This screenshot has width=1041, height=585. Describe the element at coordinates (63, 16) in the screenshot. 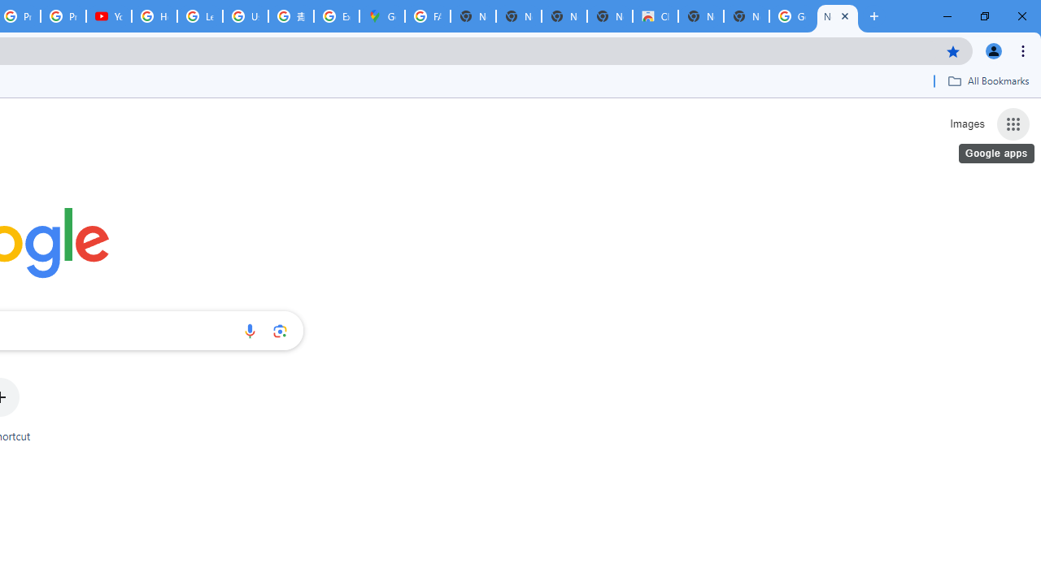

I see `Privacy Checkup` at that location.